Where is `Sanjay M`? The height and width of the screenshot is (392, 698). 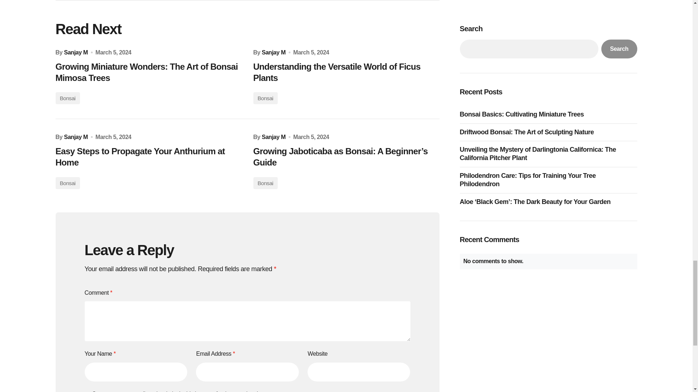 Sanjay M is located at coordinates (273, 137).